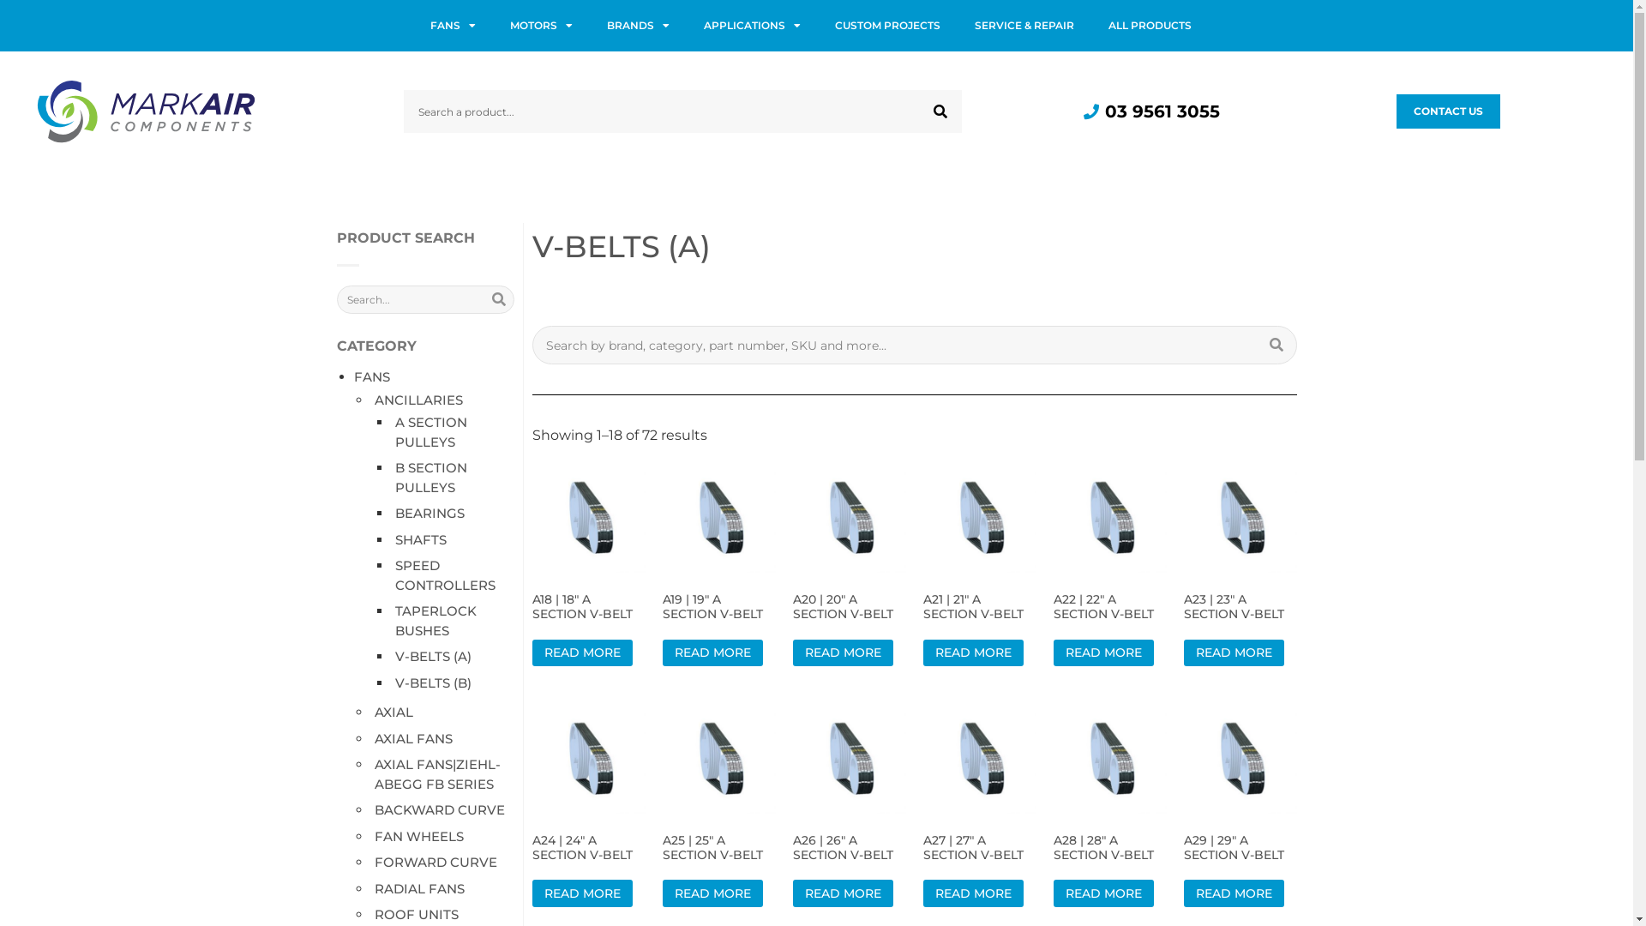 The height and width of the screenshot is (926, 1646). Describe the element at coordinates (430, 432) in the screenshot. I see `A SECTION PULLEYS` at that location.